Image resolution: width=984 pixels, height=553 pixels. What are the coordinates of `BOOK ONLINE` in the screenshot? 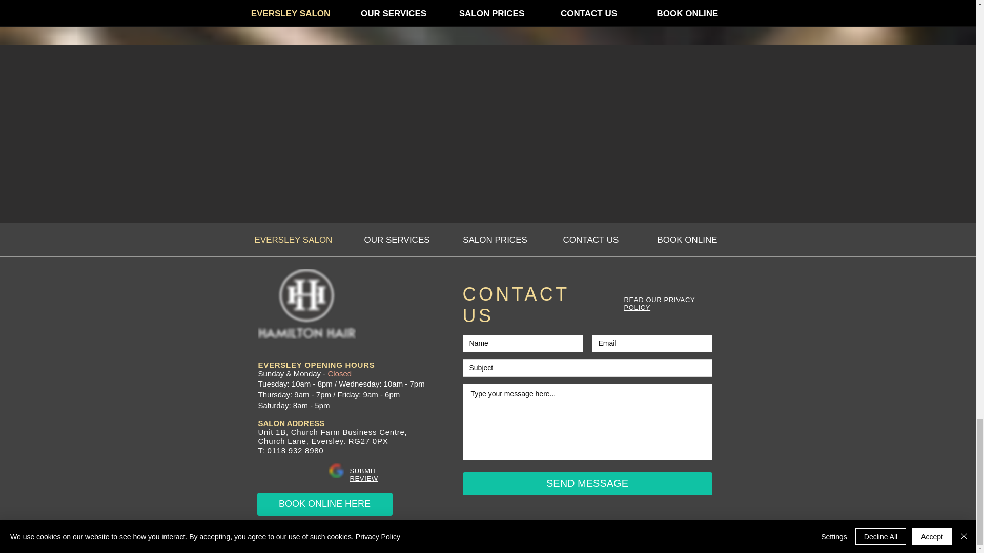 It's located at (687, 240).